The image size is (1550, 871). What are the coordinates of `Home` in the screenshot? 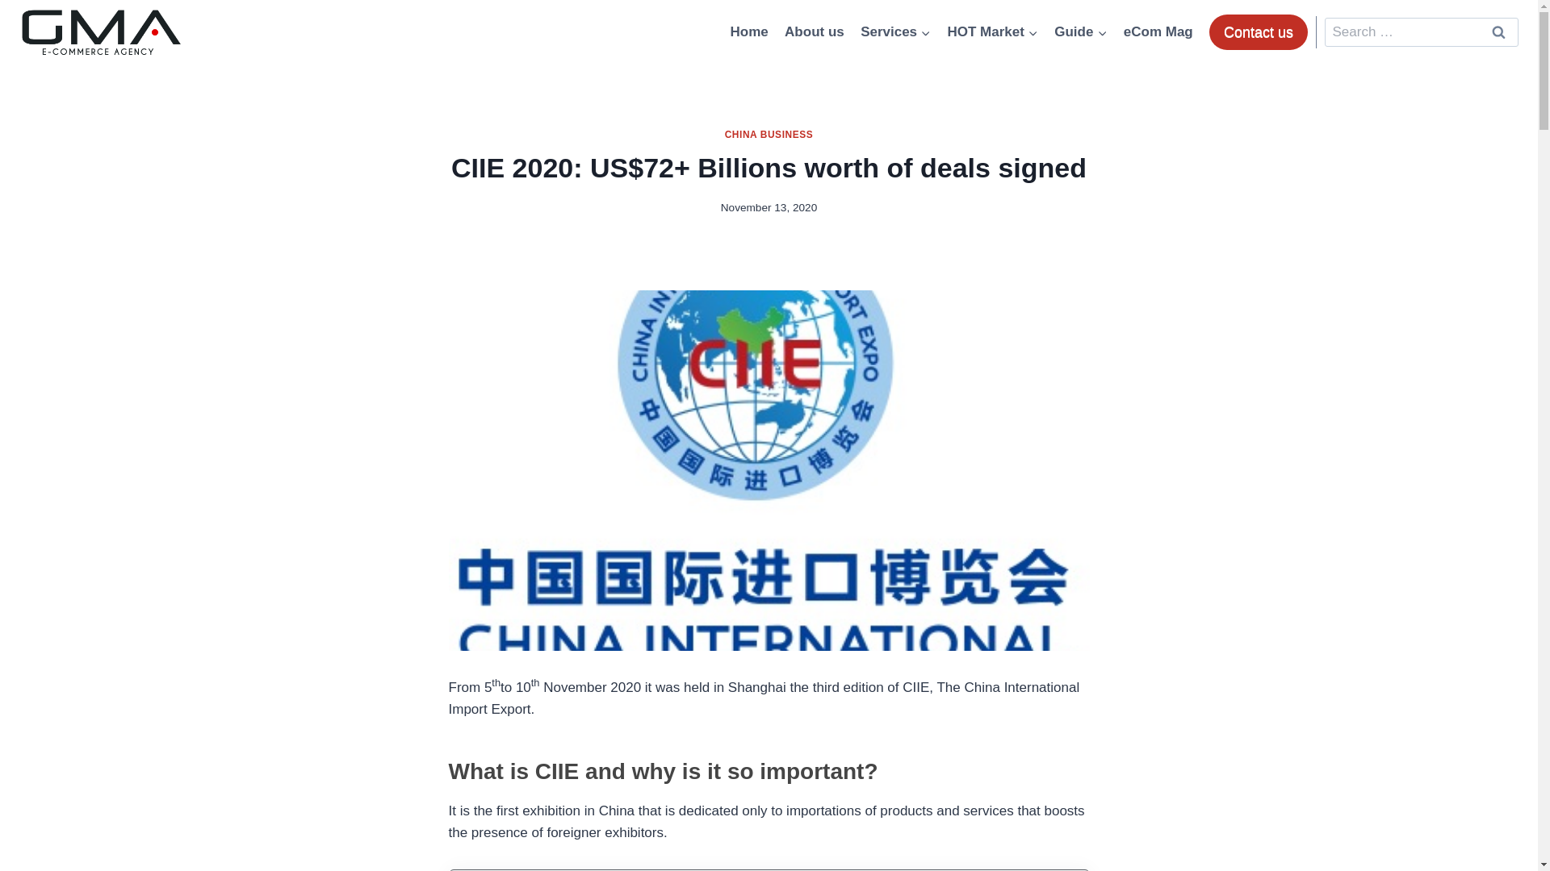 It's located at (749, 32).